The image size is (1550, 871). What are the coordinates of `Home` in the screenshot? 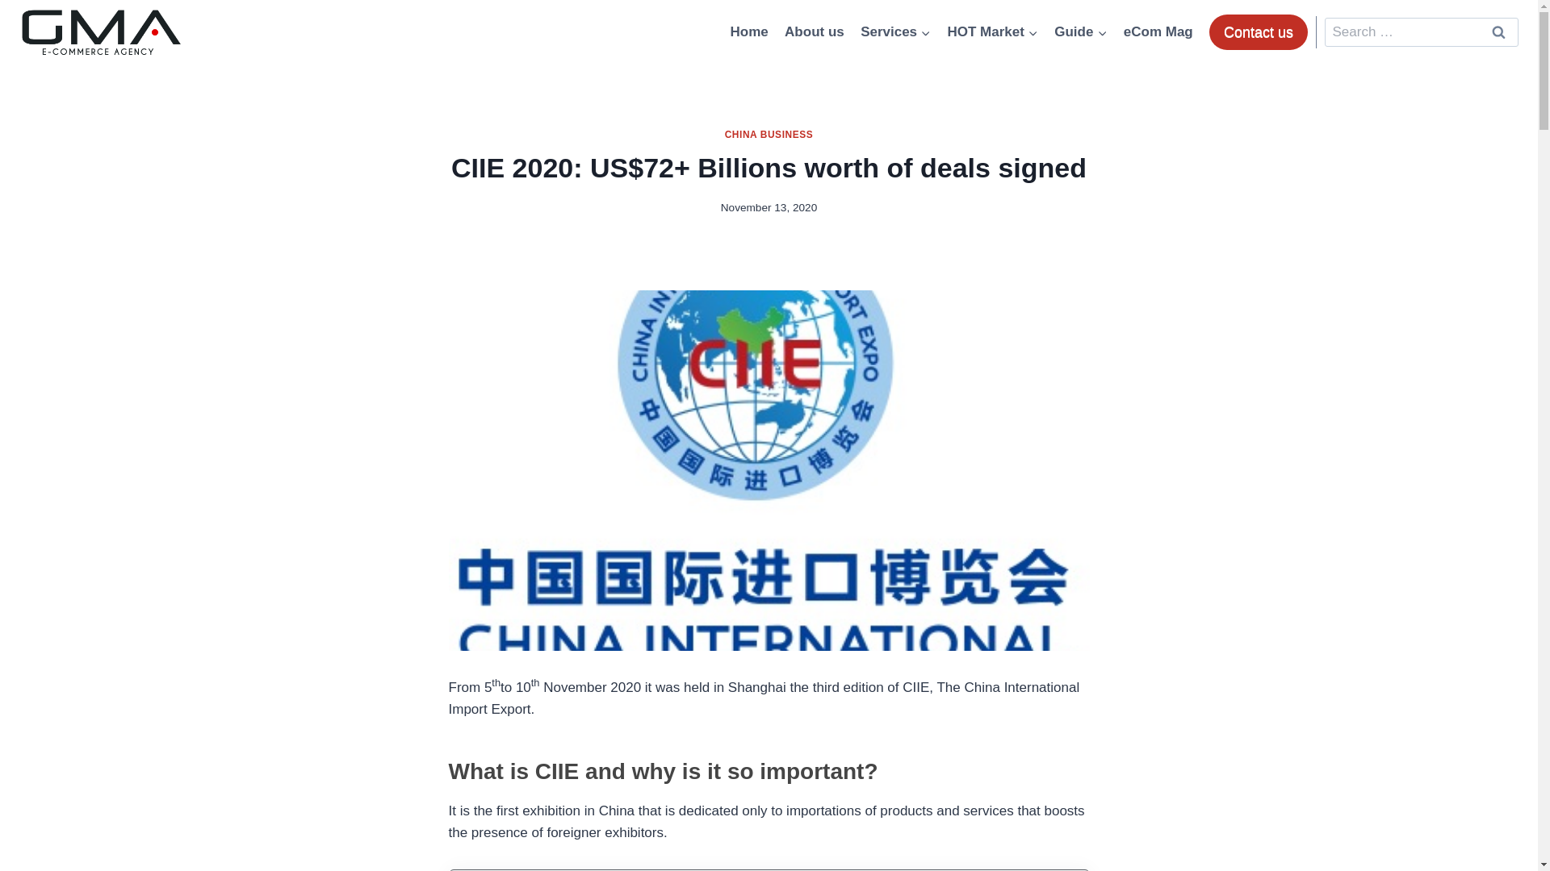 It's located at (749, 32).